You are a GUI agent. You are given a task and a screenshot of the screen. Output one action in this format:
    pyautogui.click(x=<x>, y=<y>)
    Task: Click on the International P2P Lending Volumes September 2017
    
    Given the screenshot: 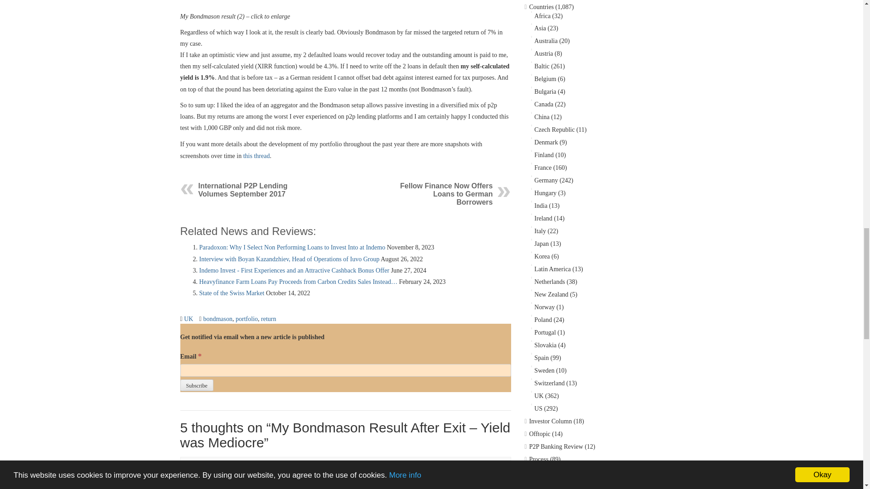 What is the action you would take?
    pyautogui.click(x=243, y=190)
    